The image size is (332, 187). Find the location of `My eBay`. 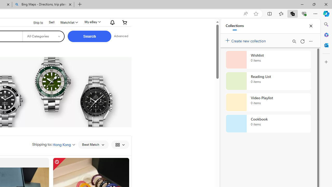

My eBay is located at coordinates (92, 22).